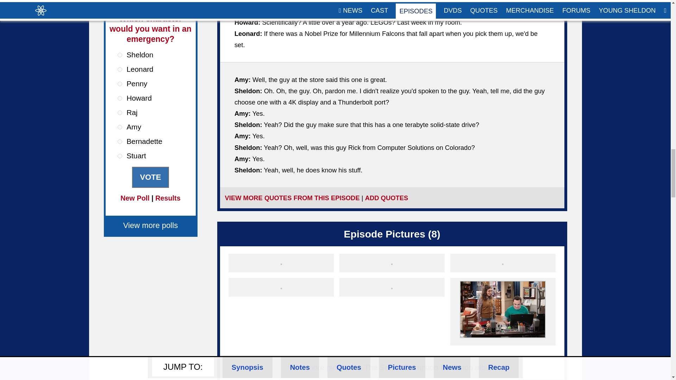  What do you see at coordinates (120, 70) in the screenshot?
I see `2` at bounding box center [120, 70].